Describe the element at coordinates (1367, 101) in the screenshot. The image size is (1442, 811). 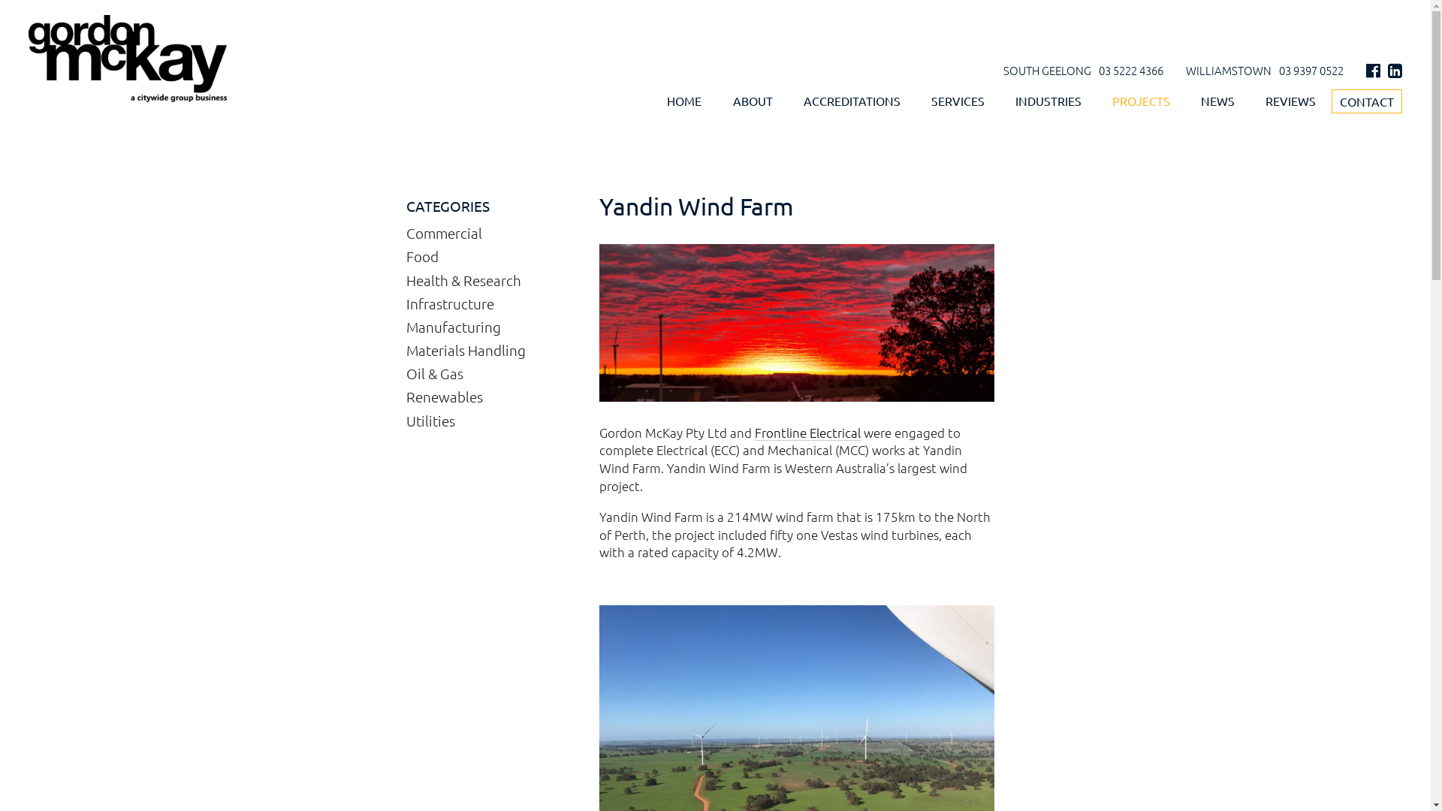
I see `CONTACT` at that location.